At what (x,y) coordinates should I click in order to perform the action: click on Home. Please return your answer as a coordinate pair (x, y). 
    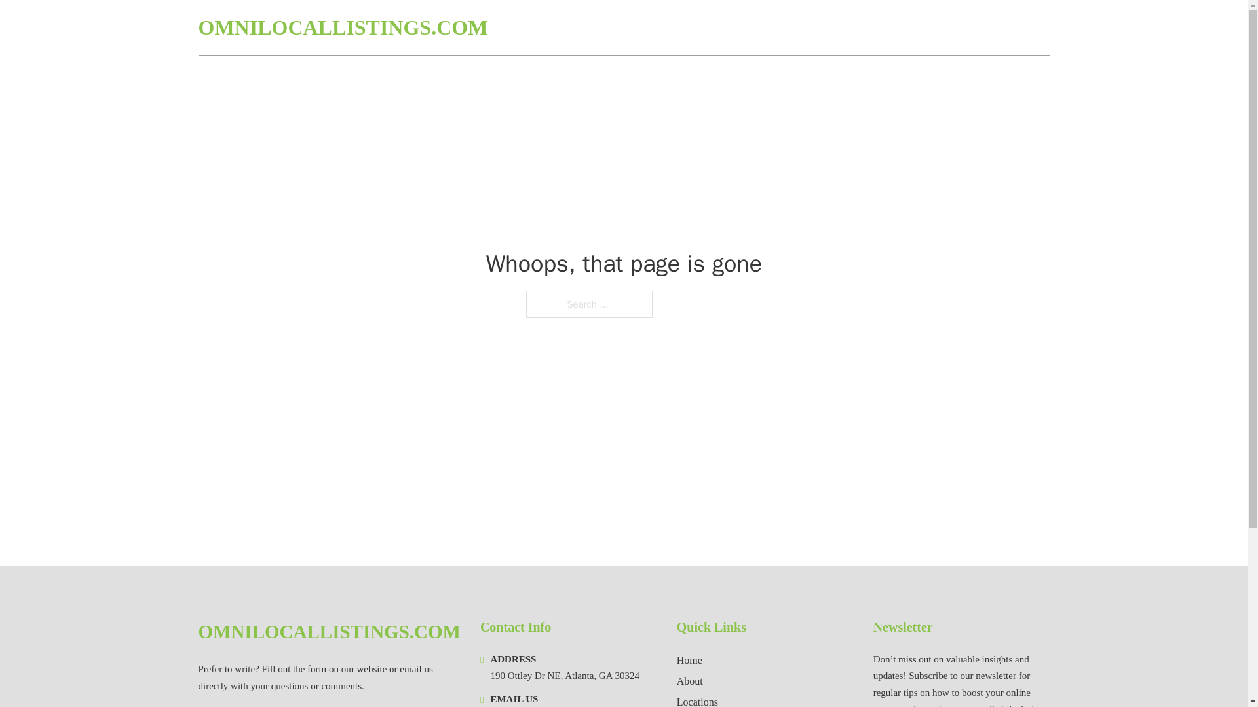
    Looking at the image, I should click on (689, 660).